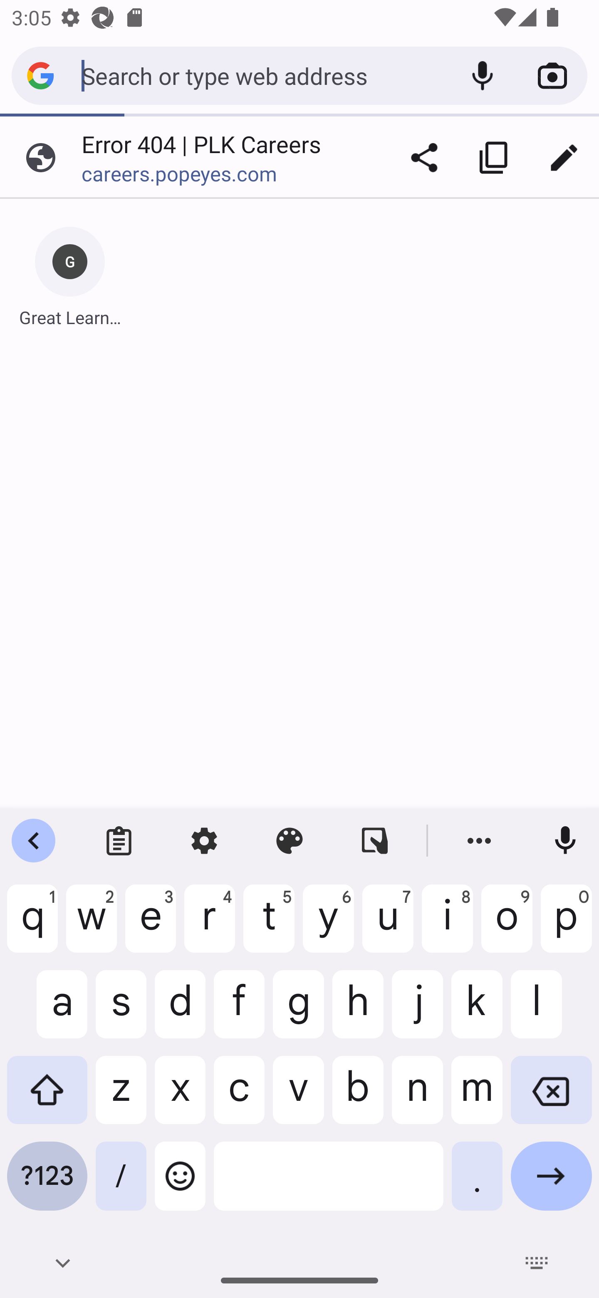  I want to click on Start voice search, so click(483, 76).